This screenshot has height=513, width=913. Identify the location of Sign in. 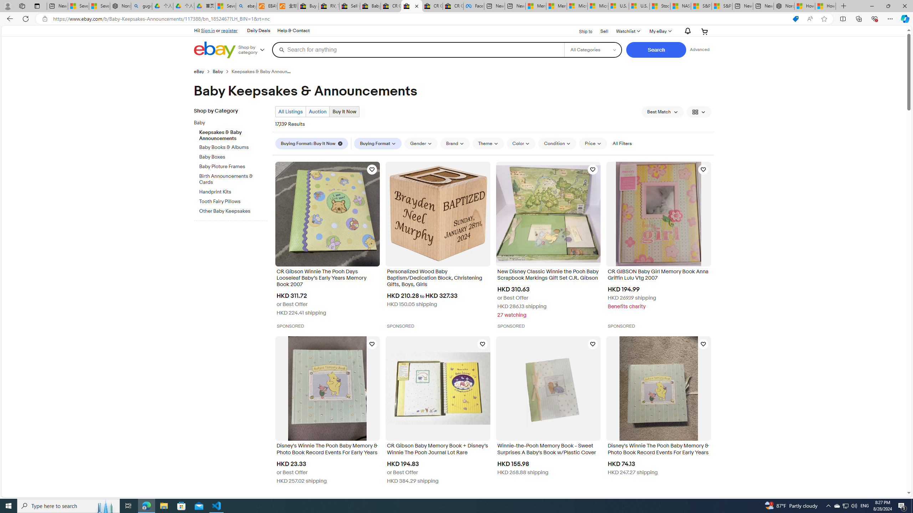
(208, 30).